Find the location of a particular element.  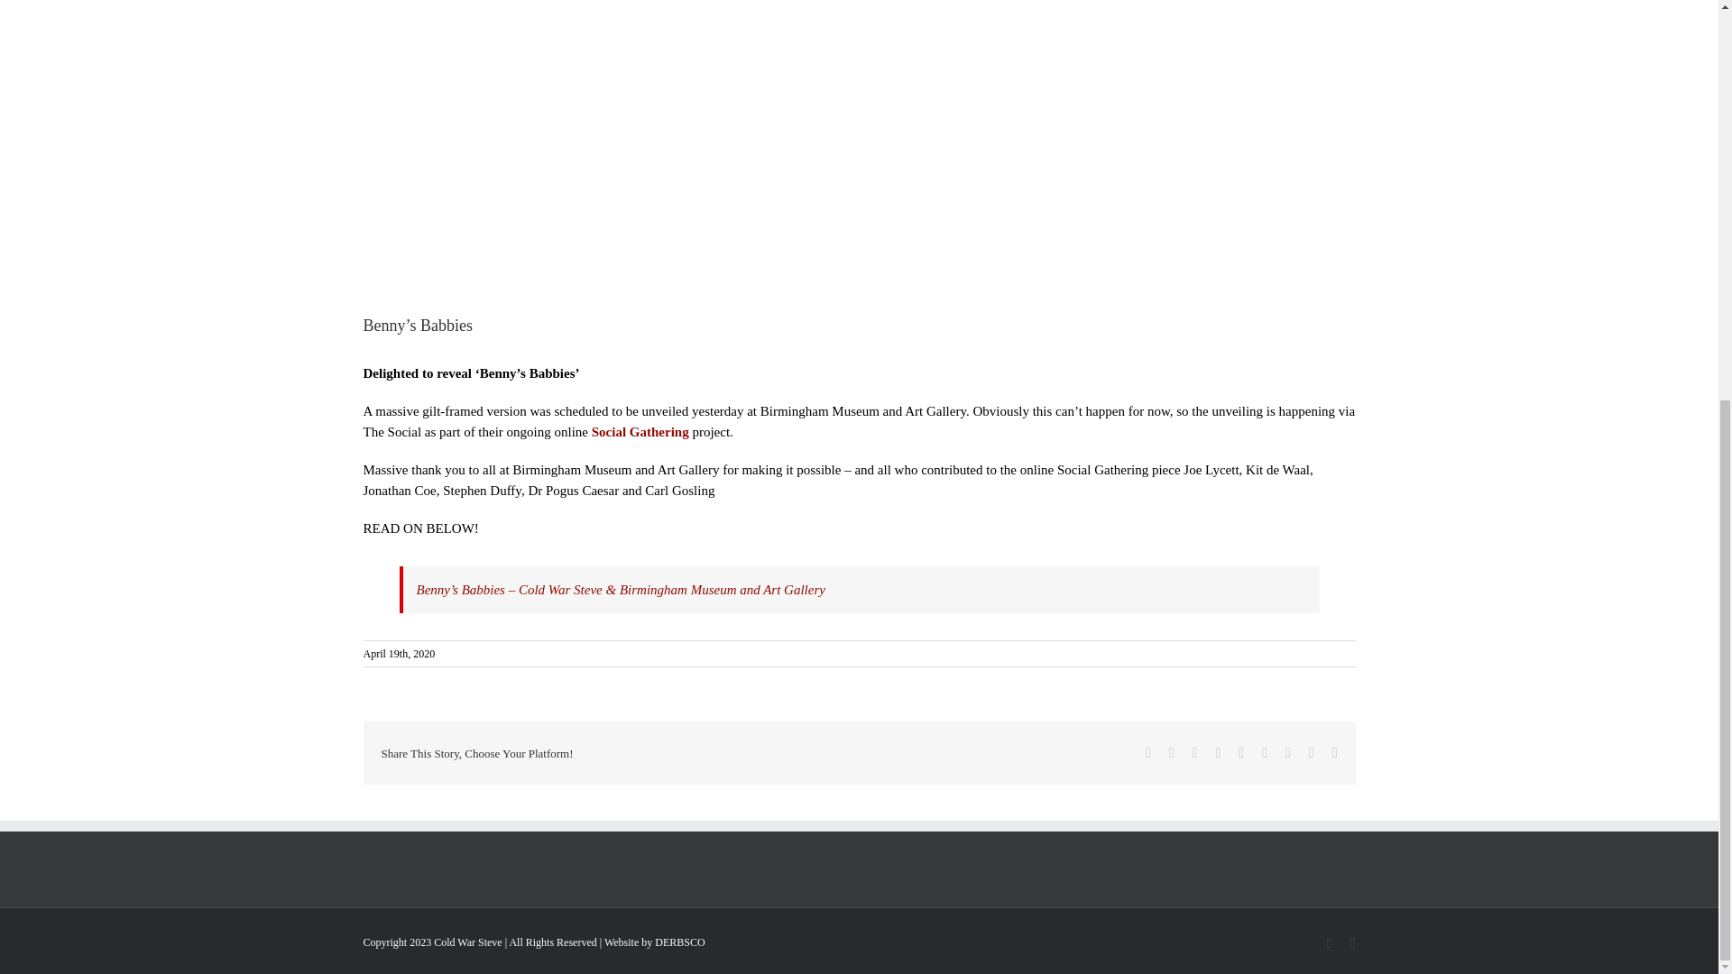

Social Gathering is located at coordinates (640, 431).